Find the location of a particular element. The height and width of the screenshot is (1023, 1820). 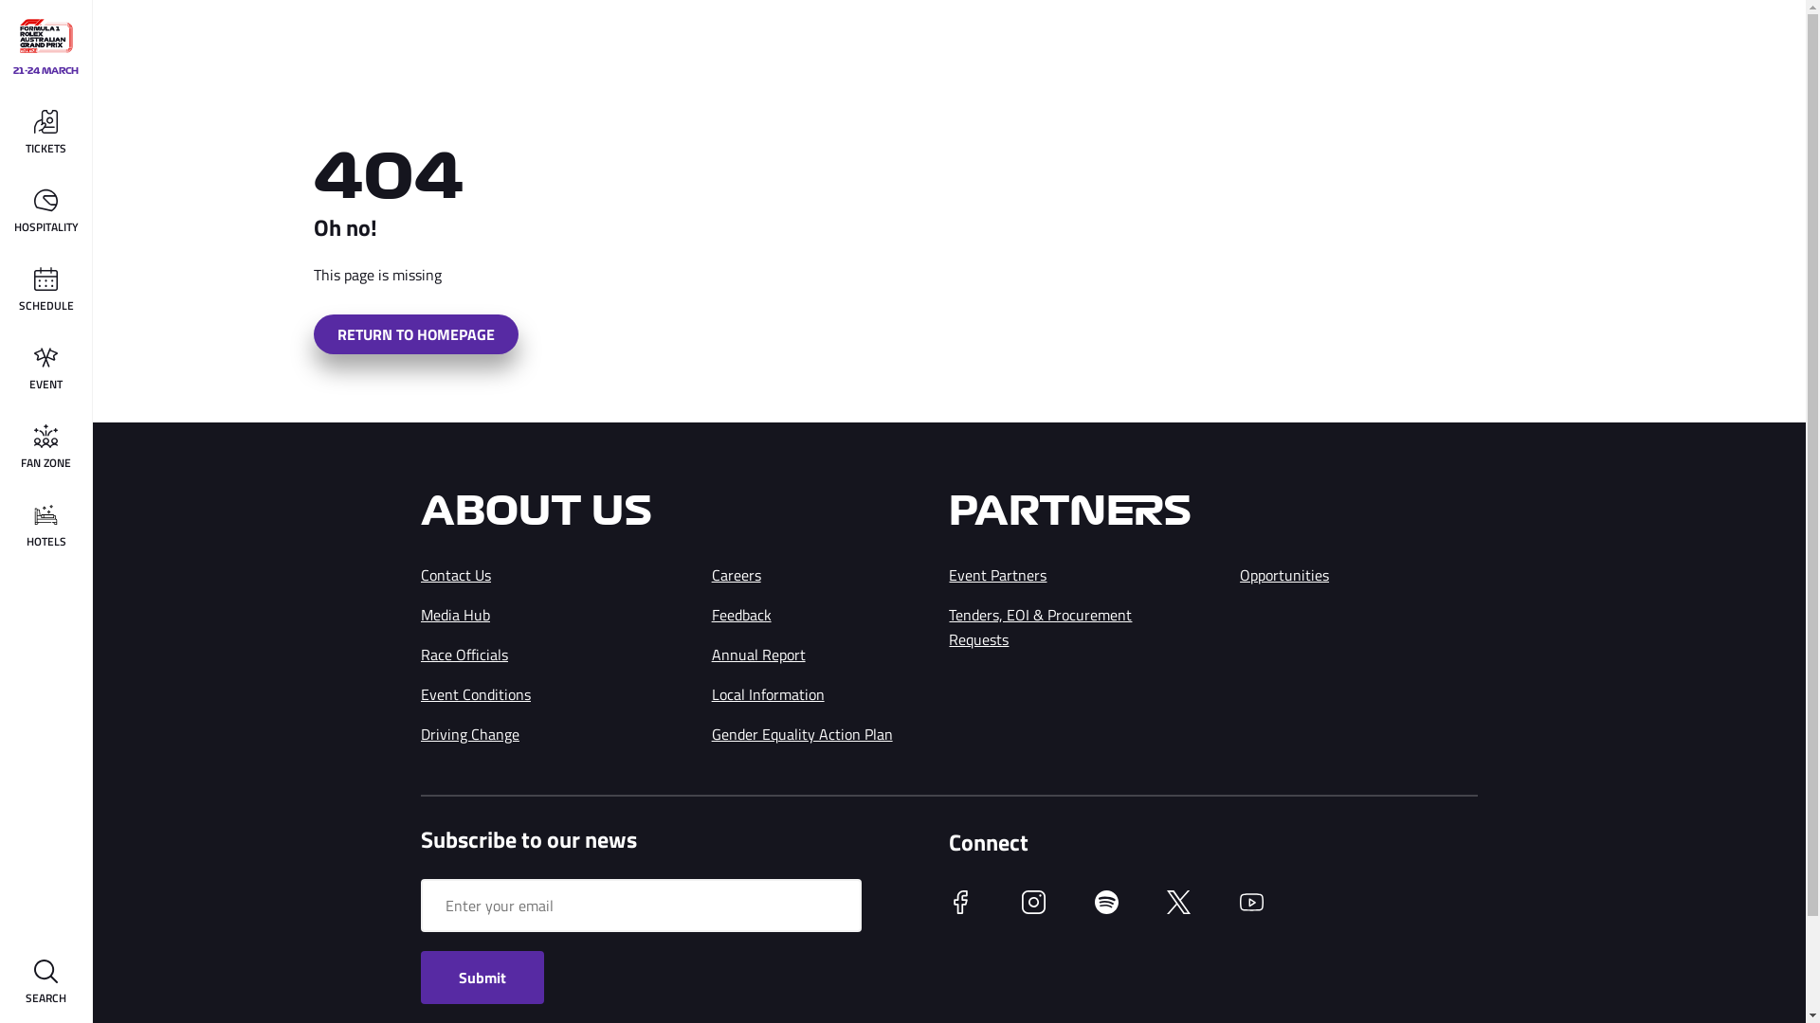

Facebook is located at coordinates (961, 908).